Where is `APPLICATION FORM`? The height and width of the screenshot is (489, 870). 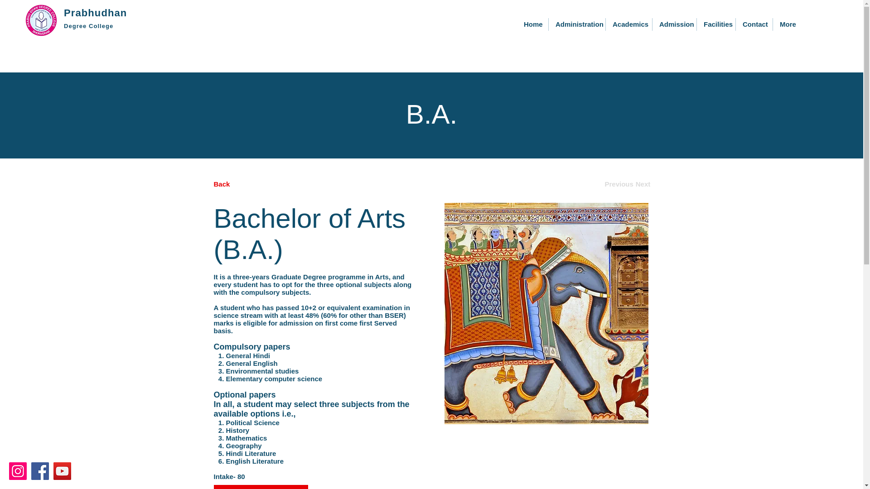
APPLICATION FORM is located at coordinates (261, 487).